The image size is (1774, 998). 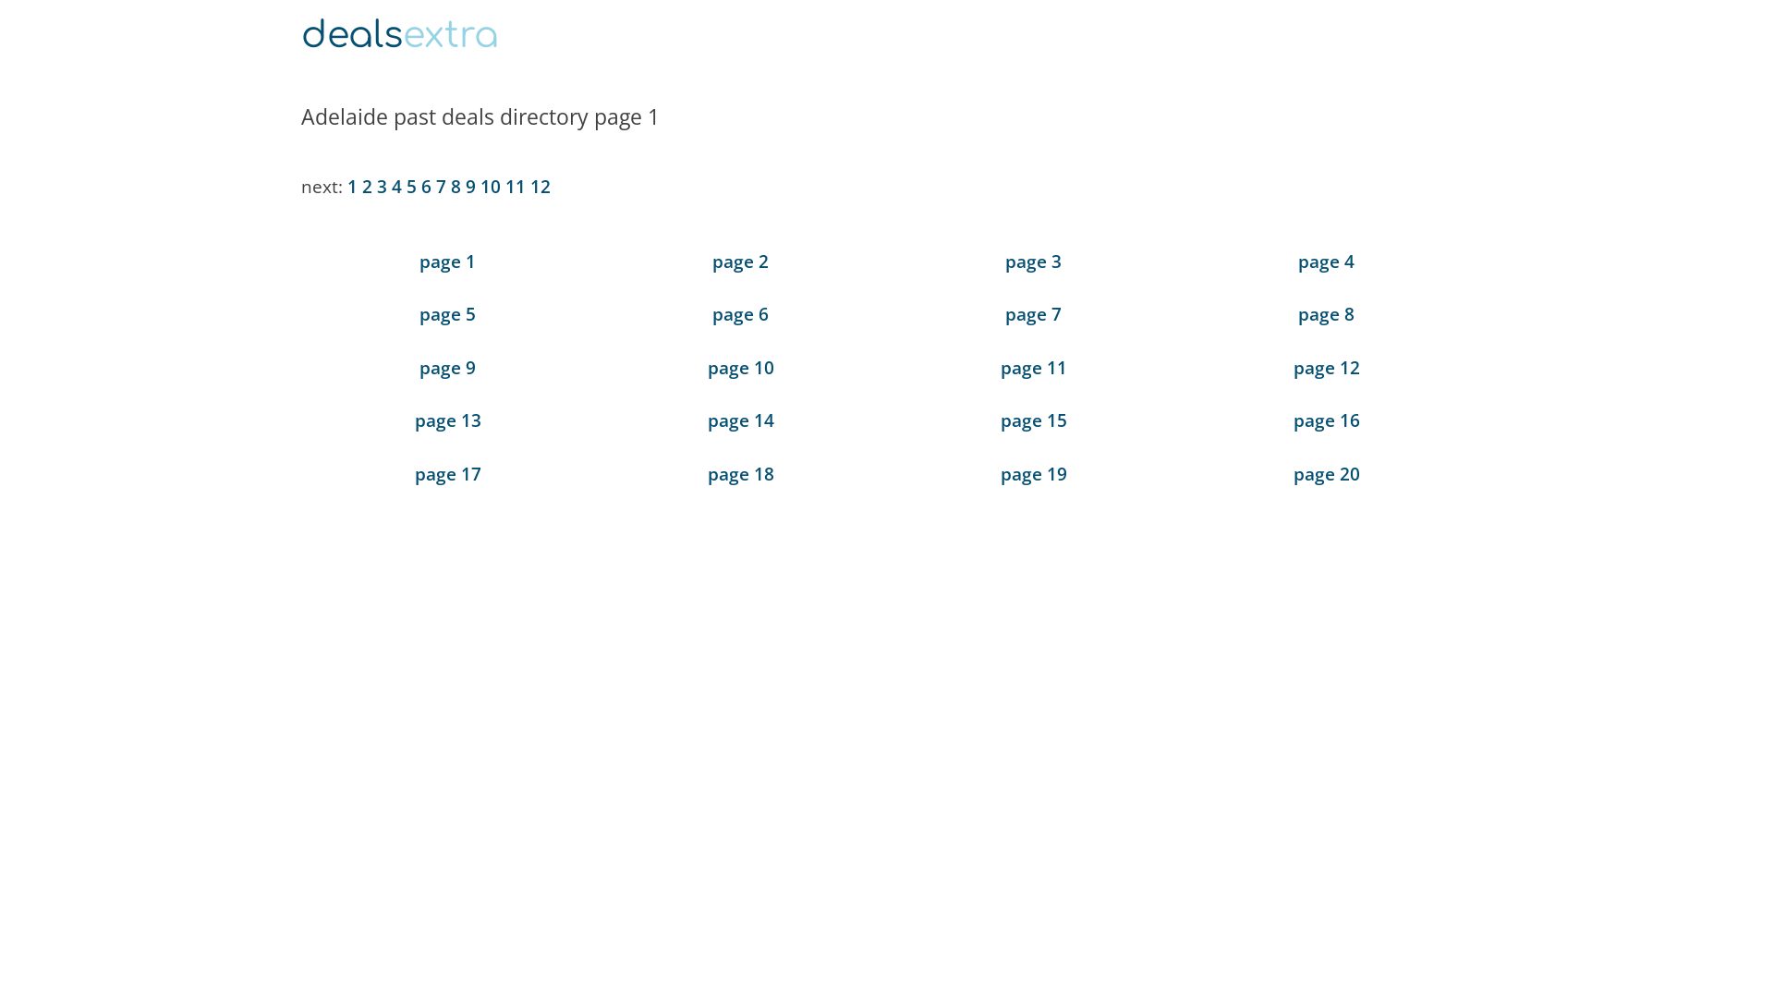 What do you see at coordinates (741, 474) in the screenshot?
I see `page 18` at bounding box center [741, 474].